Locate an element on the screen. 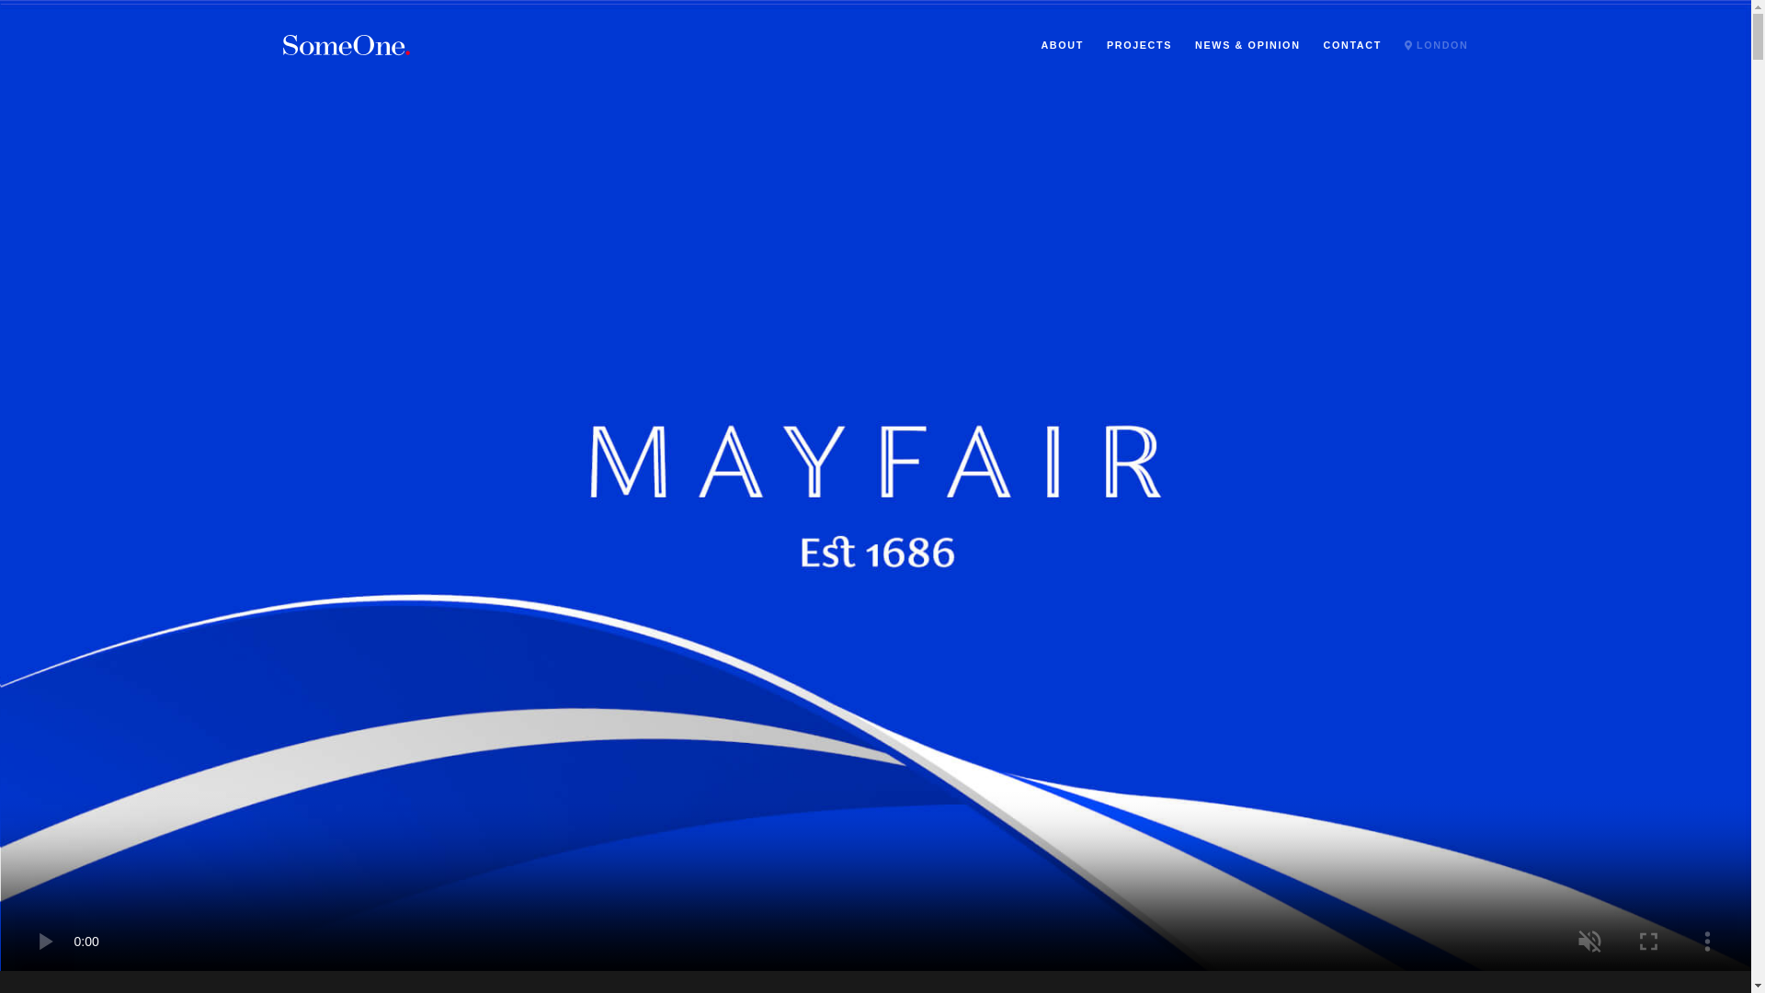 This screenshot has width=1765, height=993. ABOUT is located at coordinates (1062, 46).